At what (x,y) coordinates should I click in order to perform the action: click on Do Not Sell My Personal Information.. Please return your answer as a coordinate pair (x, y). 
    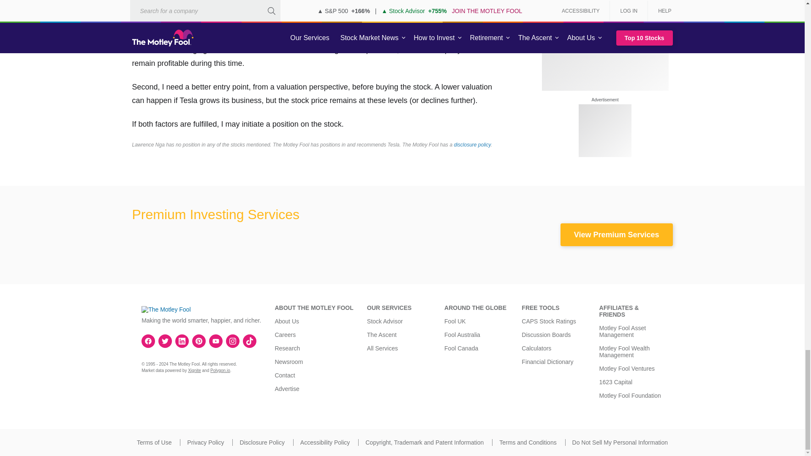
    Looking at the image, I should click on (620, 442).